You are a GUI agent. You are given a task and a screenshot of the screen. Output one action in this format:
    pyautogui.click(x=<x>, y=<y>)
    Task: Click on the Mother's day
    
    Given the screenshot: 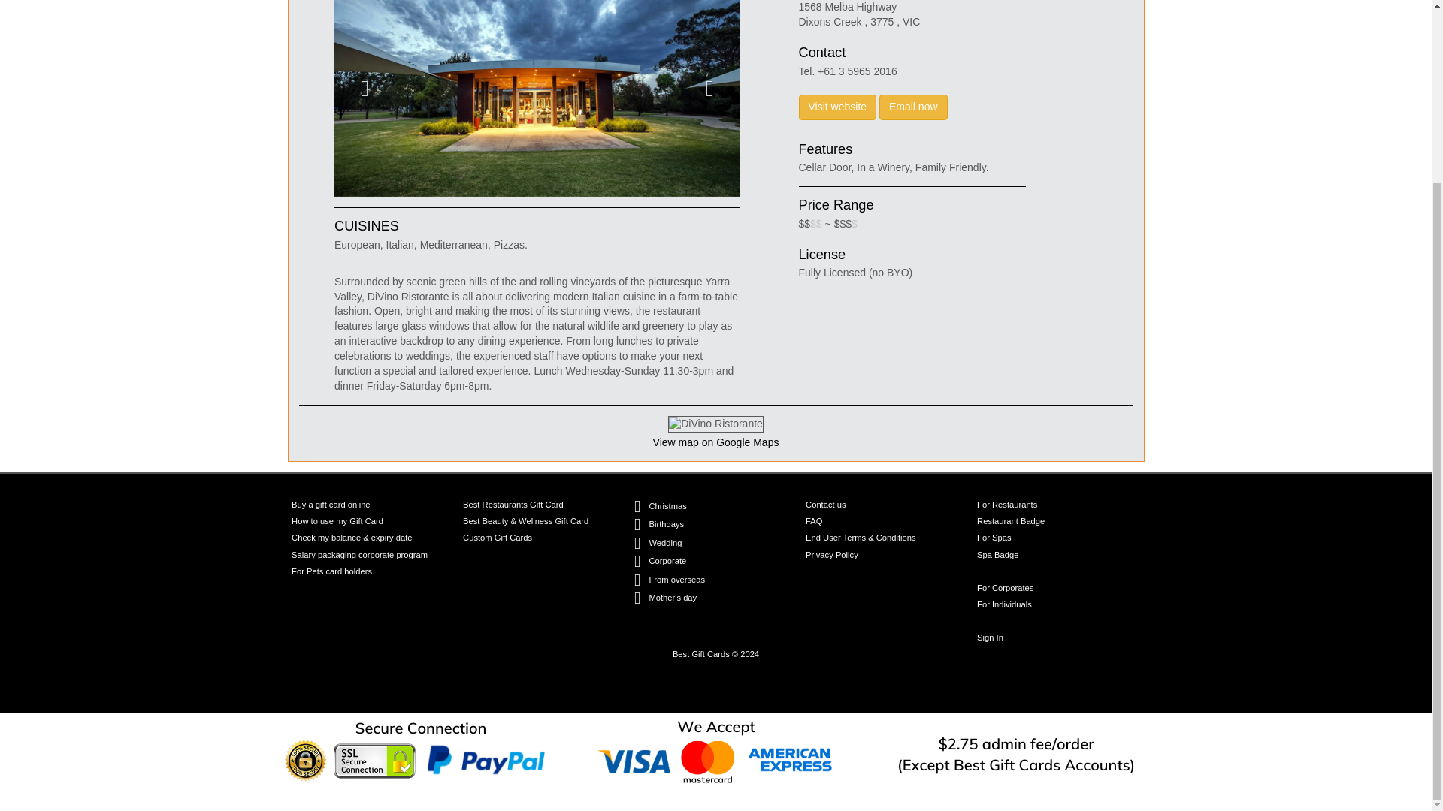 What is the action you would take?
    pyautogui.click(x=672, y=598)
    